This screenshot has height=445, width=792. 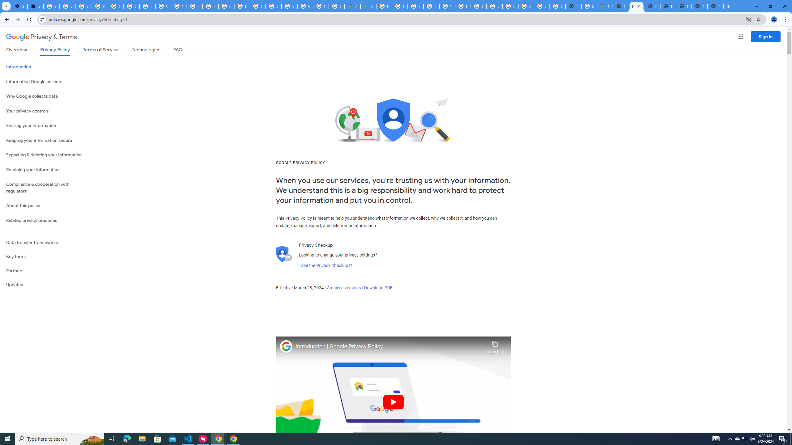 What do you see at coordinates (116, 6) in the screenshot?
I see `Google Account Help` at bounding box center [116, 6].